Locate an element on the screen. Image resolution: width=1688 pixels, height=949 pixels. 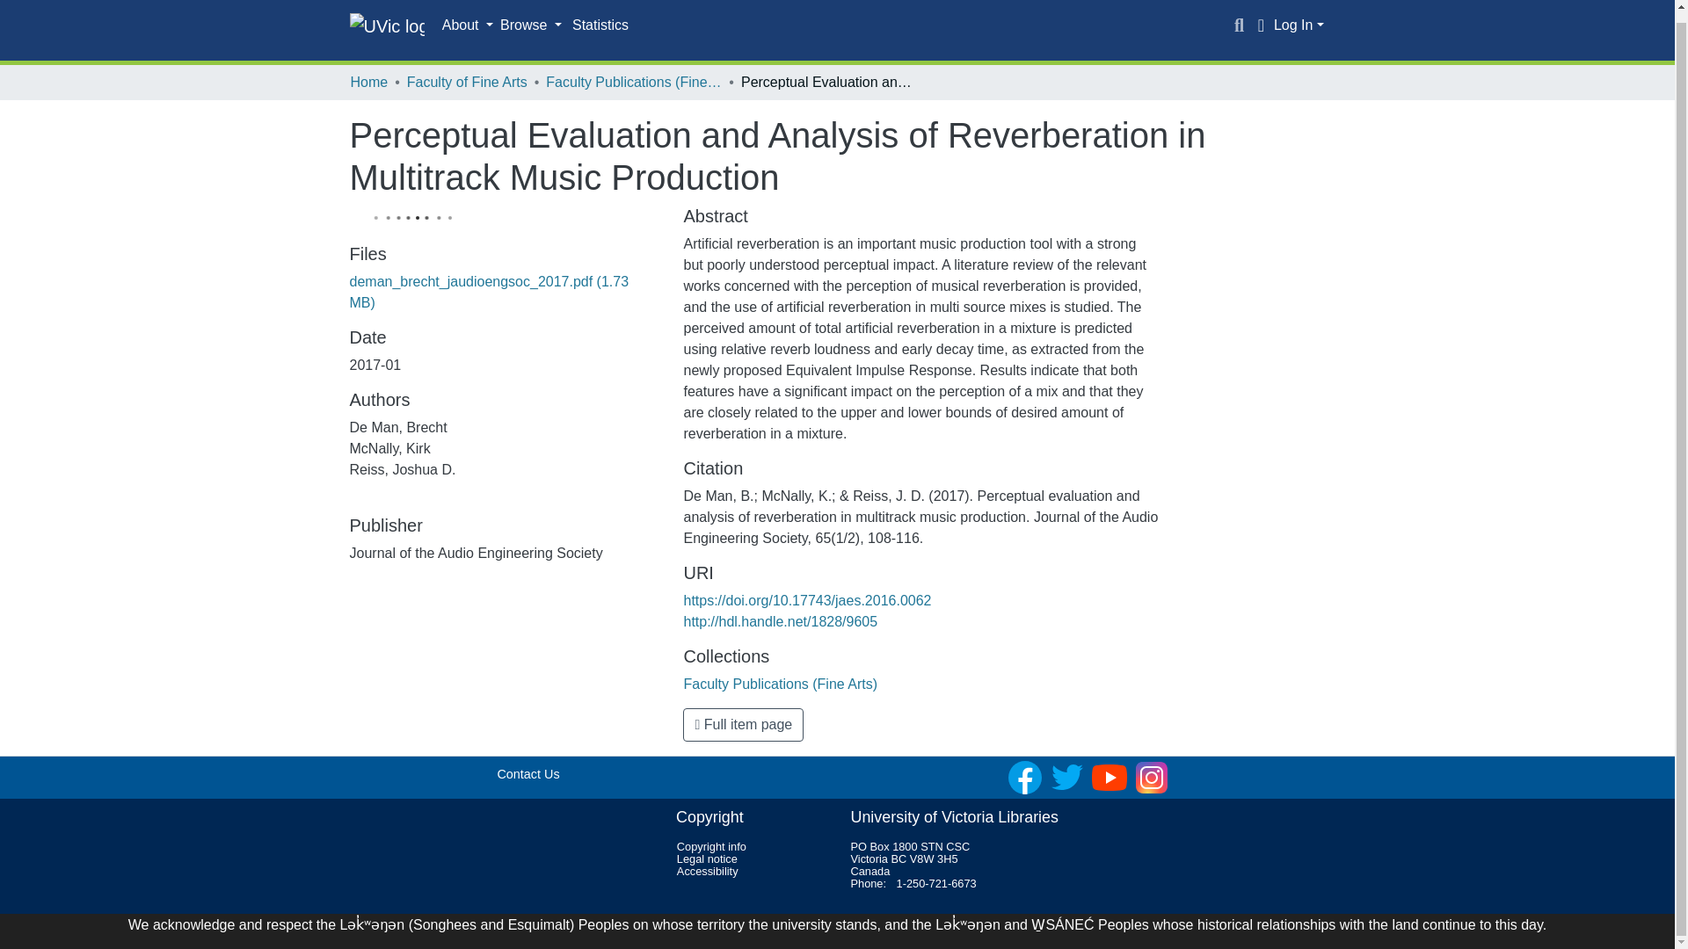
About is located at coordinates (468, 25).